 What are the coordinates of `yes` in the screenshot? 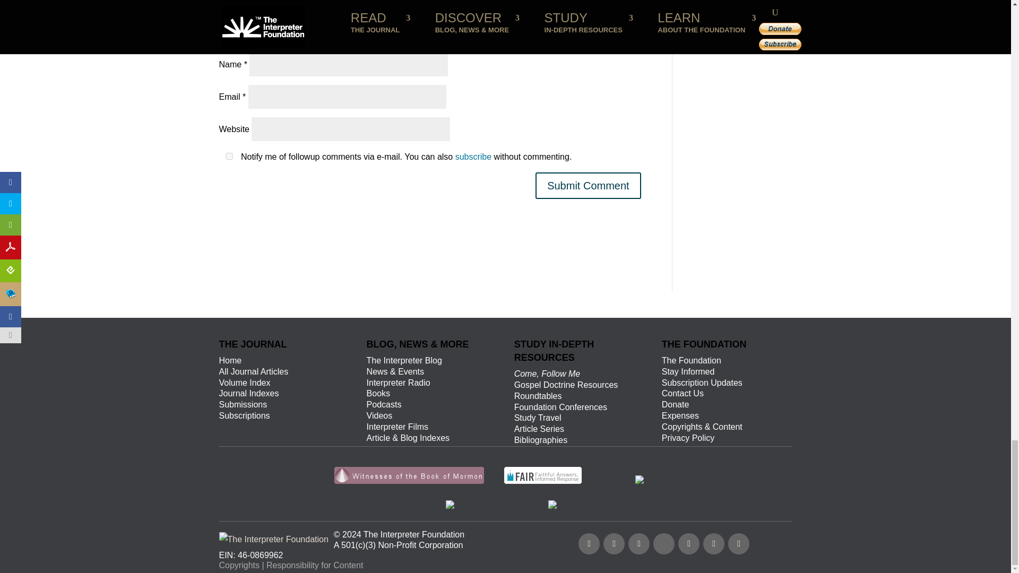 It's located at (228, 156).